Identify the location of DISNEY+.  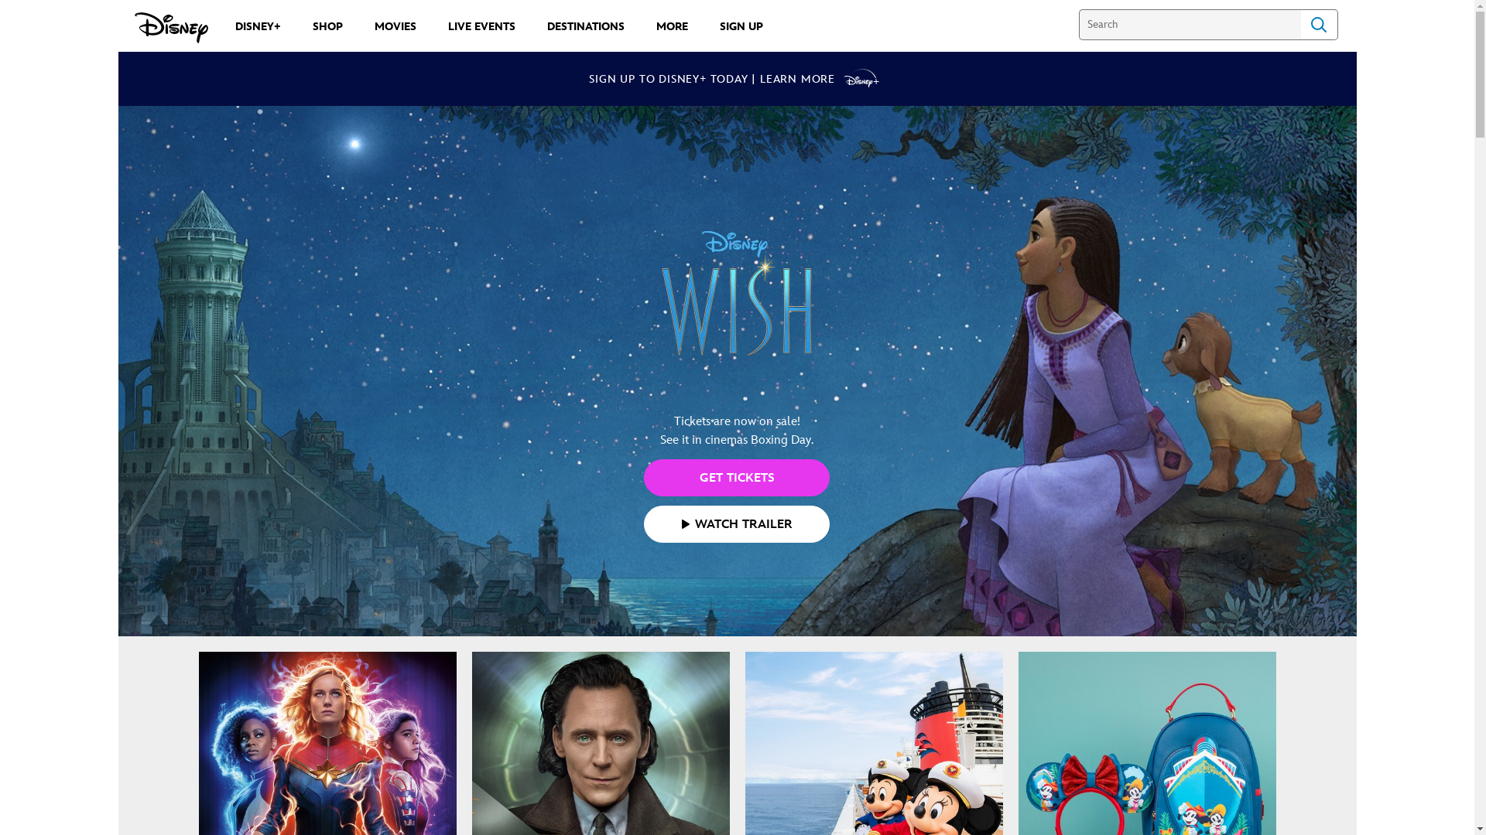
(259, 26).